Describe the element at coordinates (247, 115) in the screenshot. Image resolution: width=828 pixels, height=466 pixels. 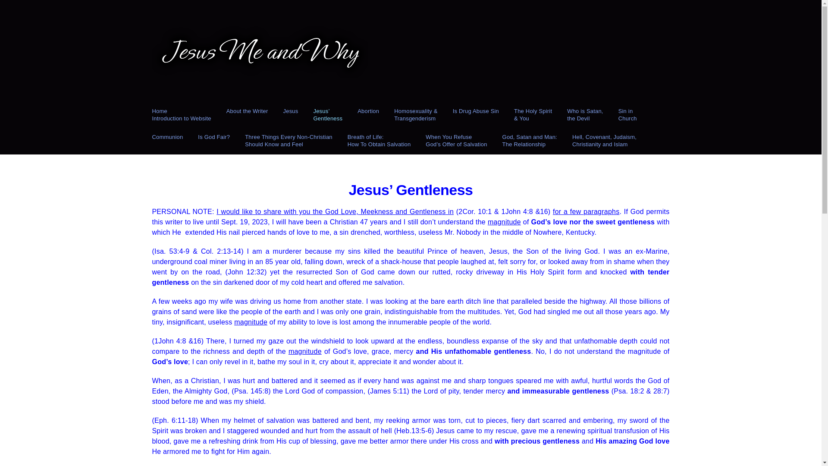
I see `Is God Fair?` at that location.